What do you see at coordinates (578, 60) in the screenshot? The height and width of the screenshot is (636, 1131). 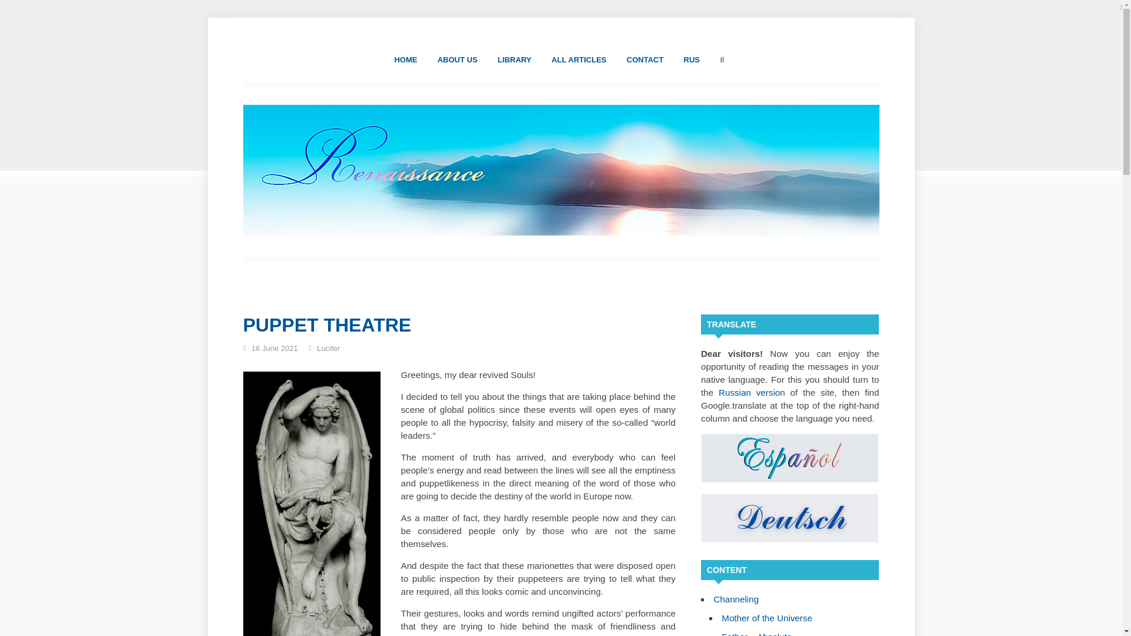 I see `ALL ARTICLES` at bounding box center [578, 60].